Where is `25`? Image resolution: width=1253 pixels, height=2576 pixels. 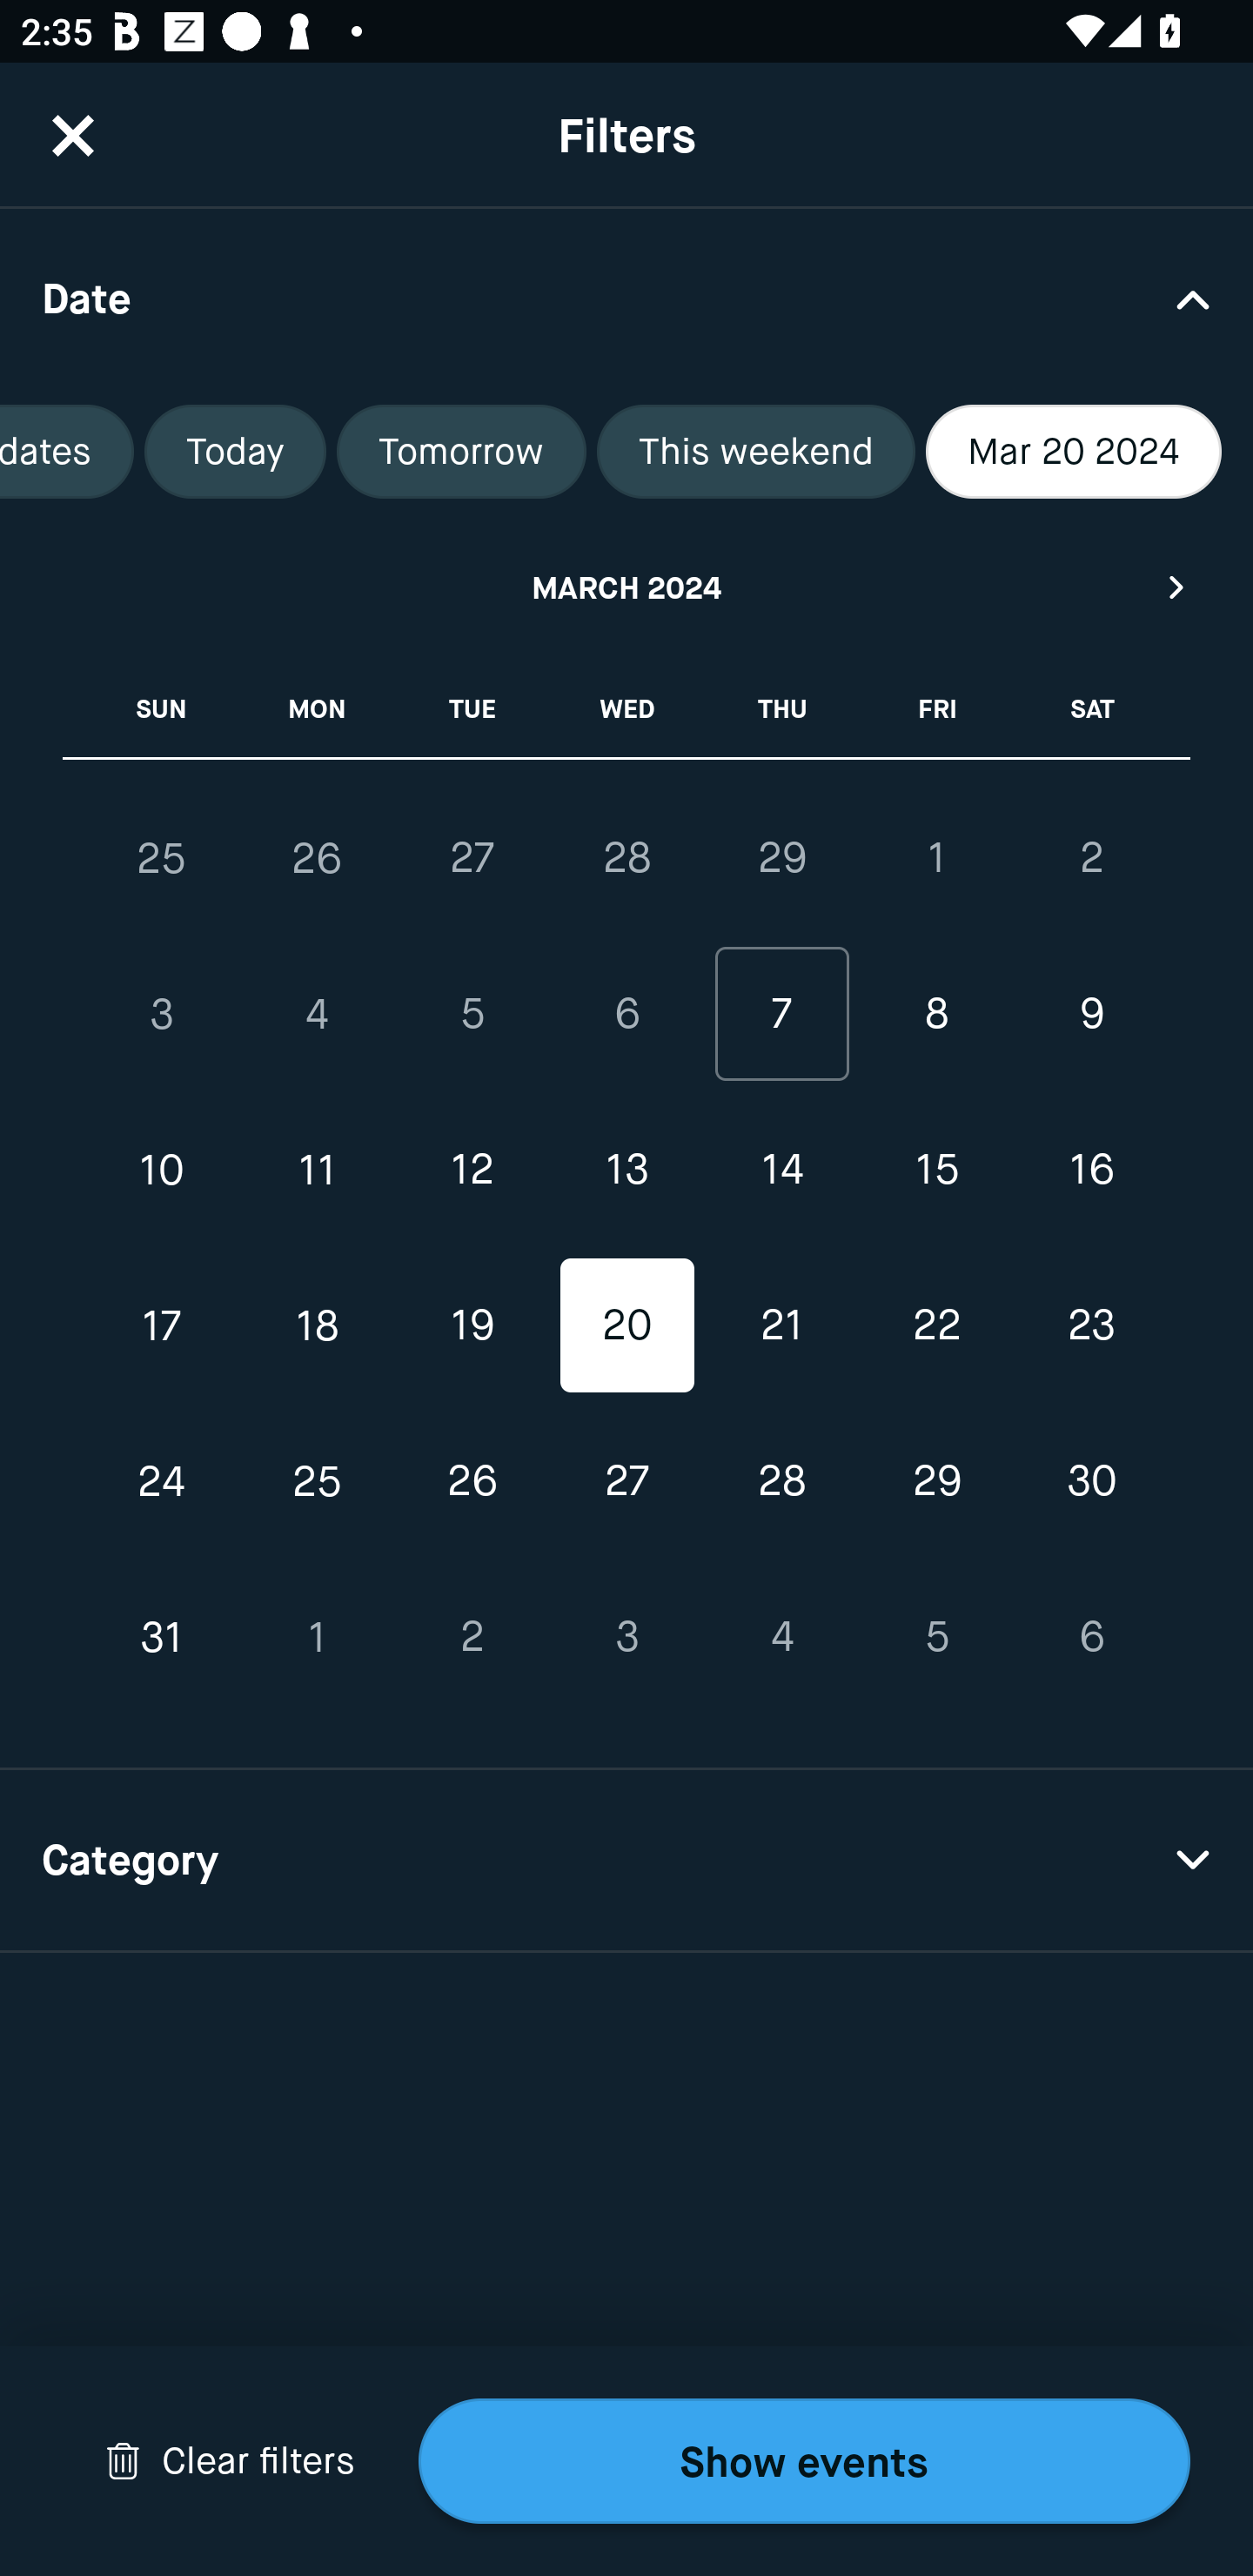
25 is located at coordinates (317, 1481).